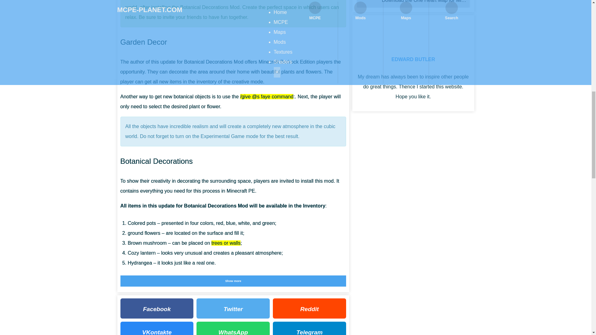  What do you see at coordinates (233, 328) in the screenshot?
I see `WhatsApp` at bounding box center [233, 328].